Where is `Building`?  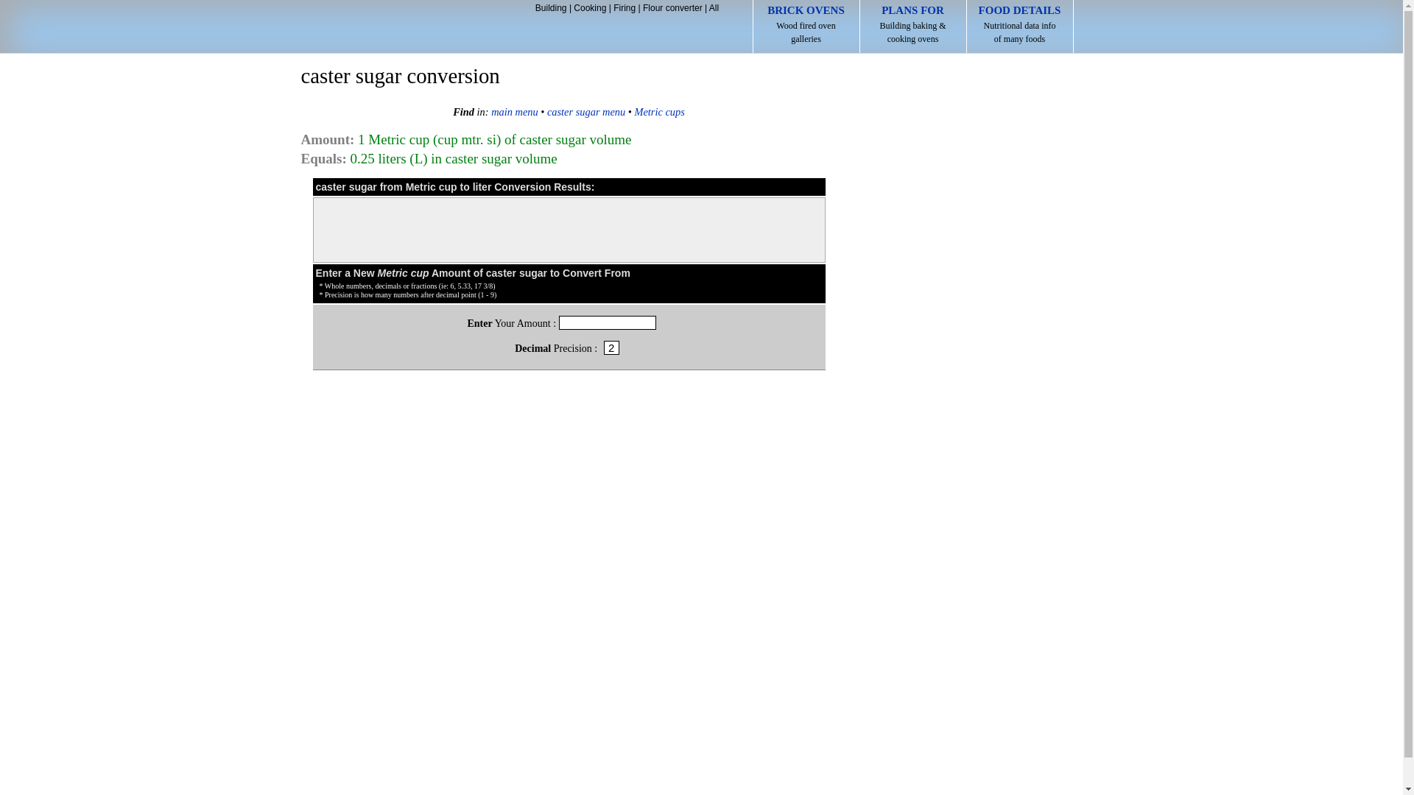 Building is located at coordinates (399, 28).